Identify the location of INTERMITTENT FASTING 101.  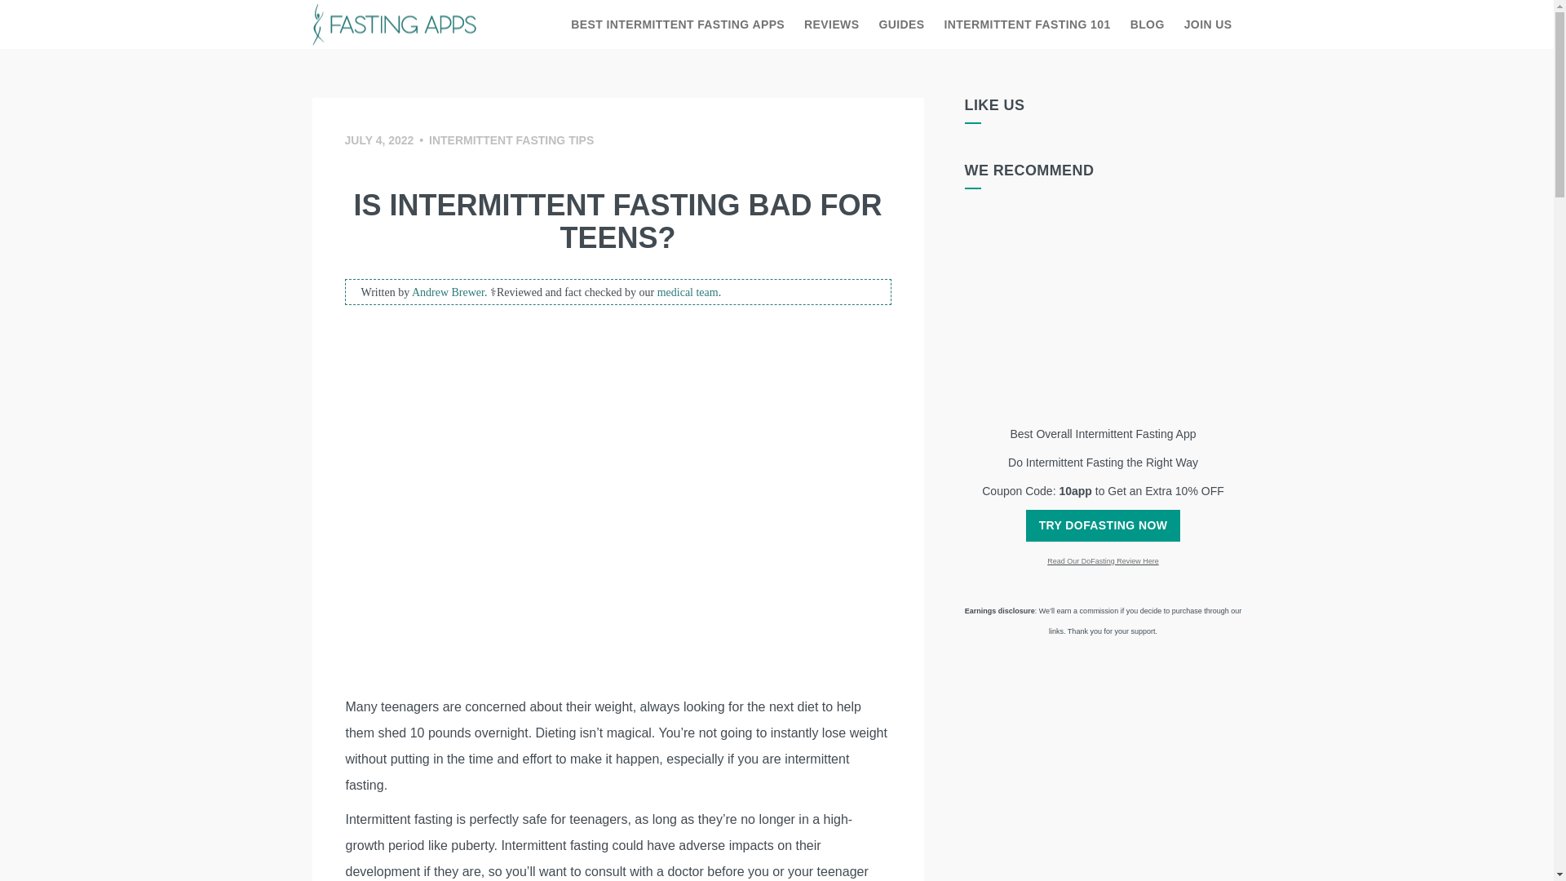
(1028, 24).